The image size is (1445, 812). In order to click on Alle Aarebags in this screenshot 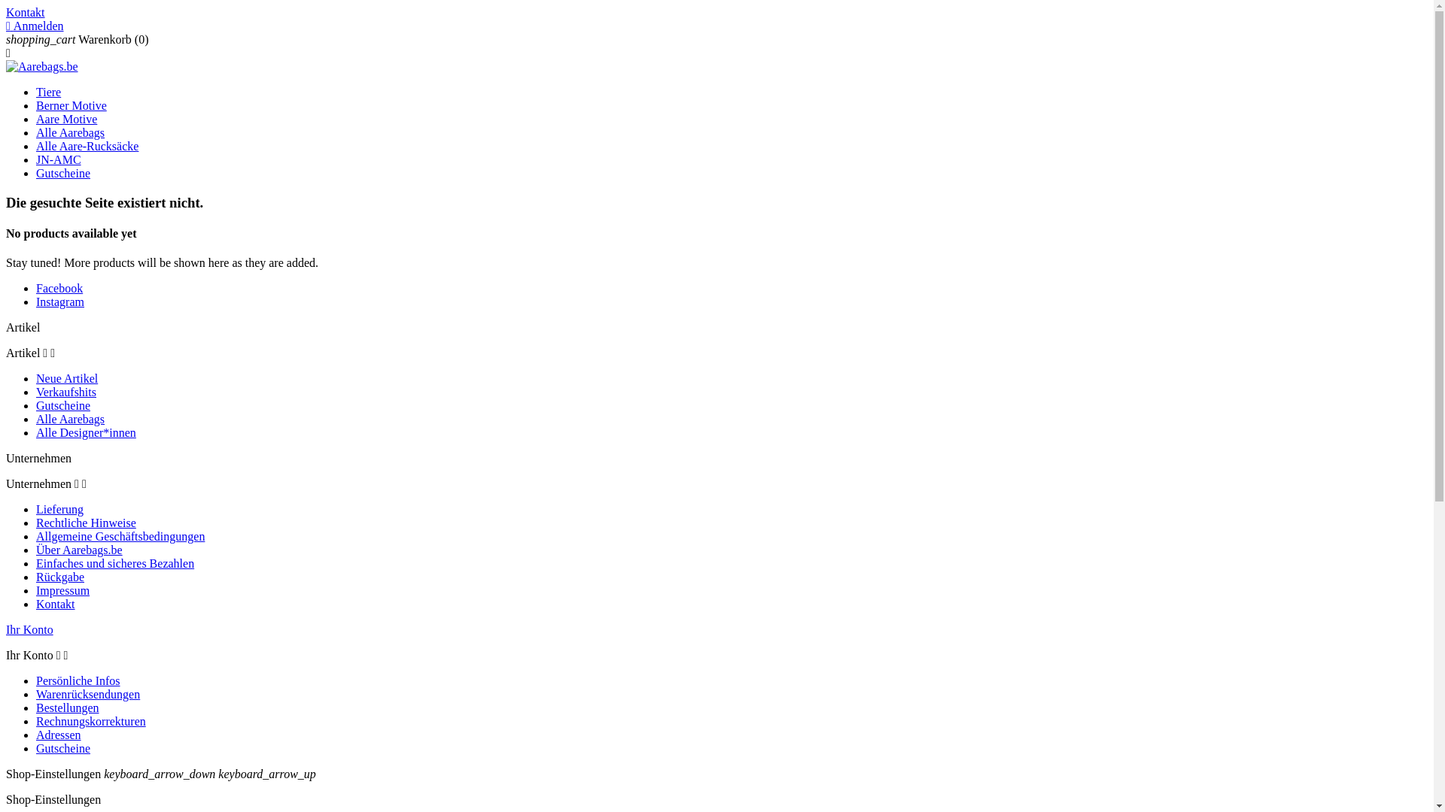, I will do `click(71, 132)`.